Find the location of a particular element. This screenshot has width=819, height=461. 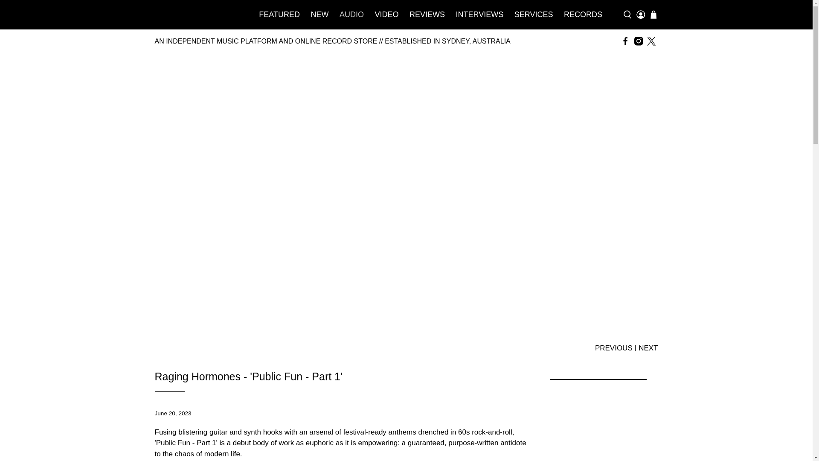

REVIEWS is located at coordinates (427, 15).